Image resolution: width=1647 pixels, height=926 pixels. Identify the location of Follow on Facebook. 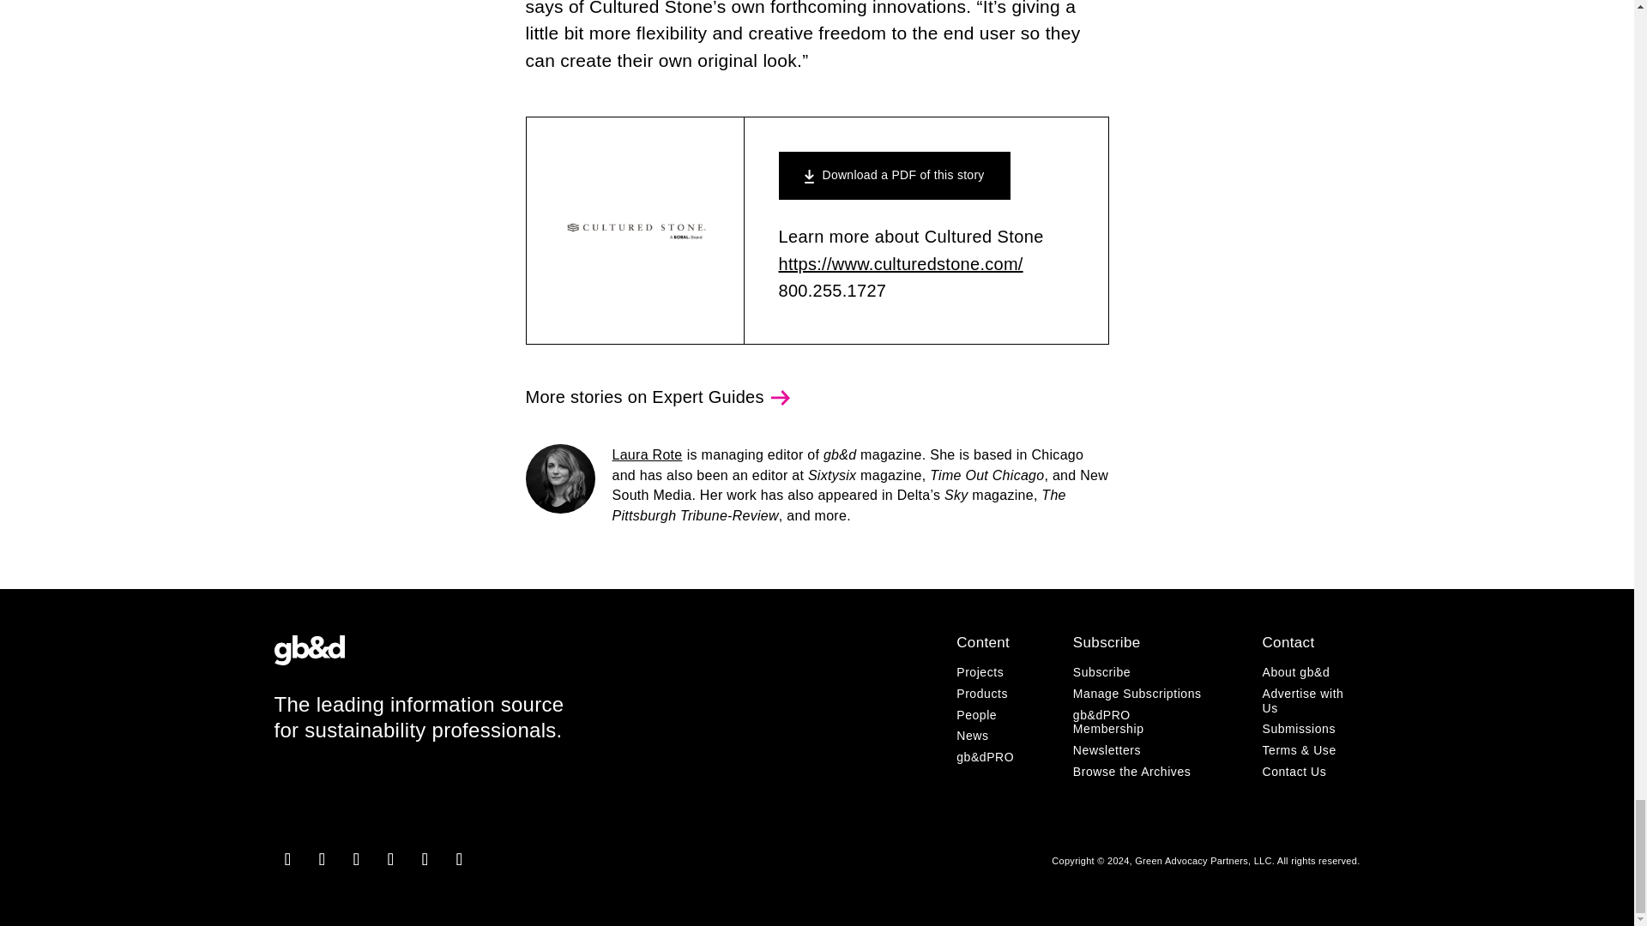
(323, 859).